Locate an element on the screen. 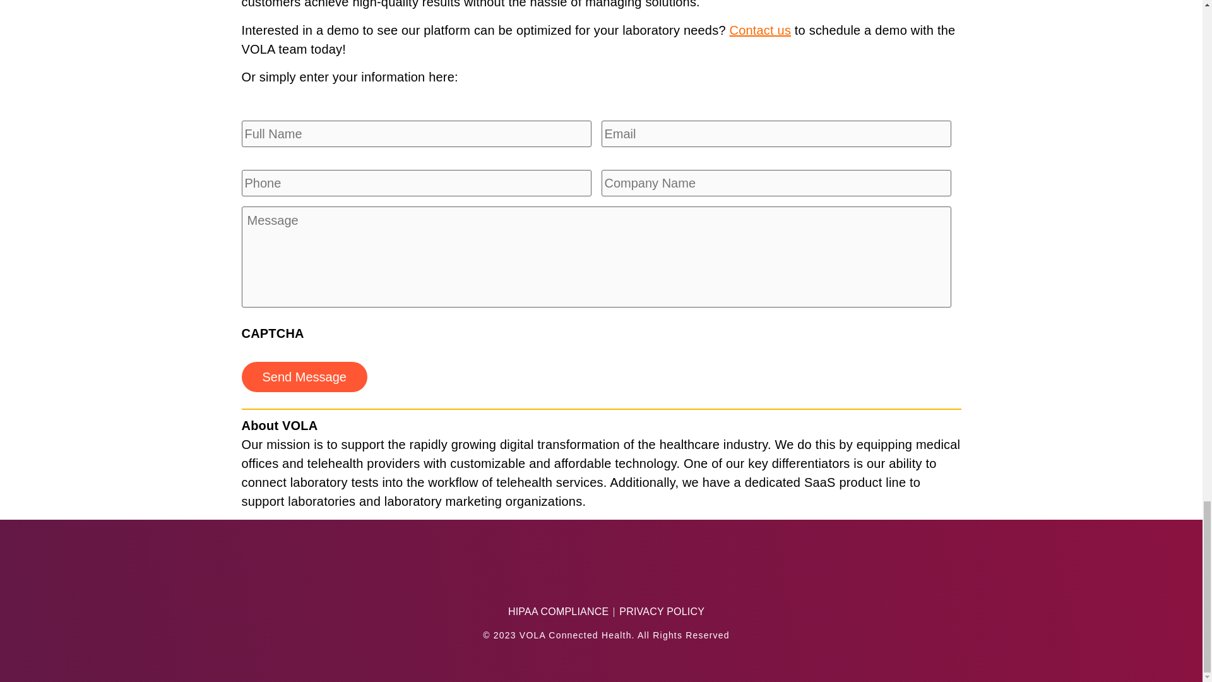 The image size is (1212, 682). Contact us is located at coordinates (760, 30).